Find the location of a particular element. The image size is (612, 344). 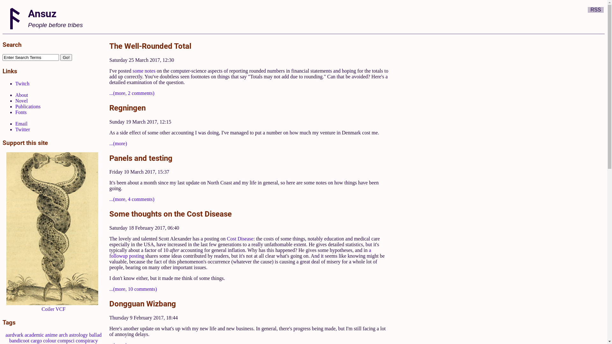

conspiracy is located at coordinates (87, 341).